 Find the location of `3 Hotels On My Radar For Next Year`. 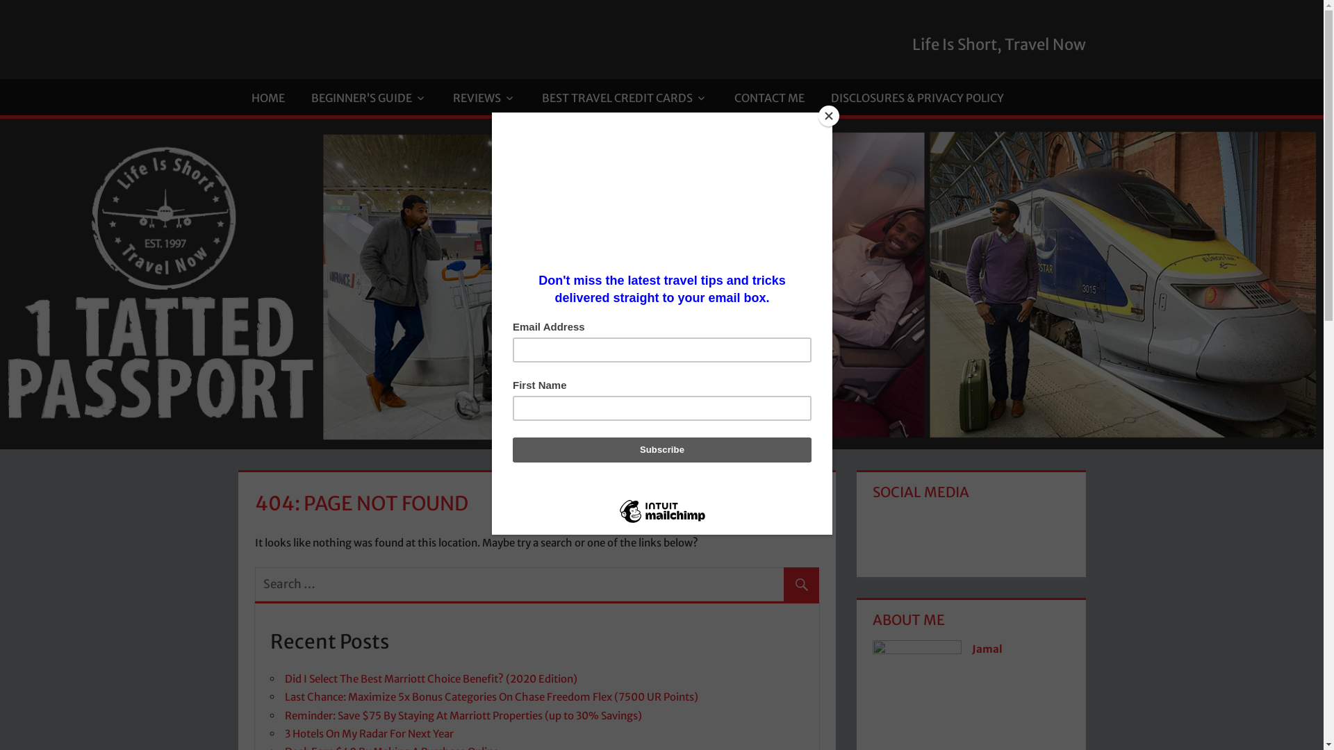

3 Hotels On My Radar For Next Year is located at coordinates (370, 733).